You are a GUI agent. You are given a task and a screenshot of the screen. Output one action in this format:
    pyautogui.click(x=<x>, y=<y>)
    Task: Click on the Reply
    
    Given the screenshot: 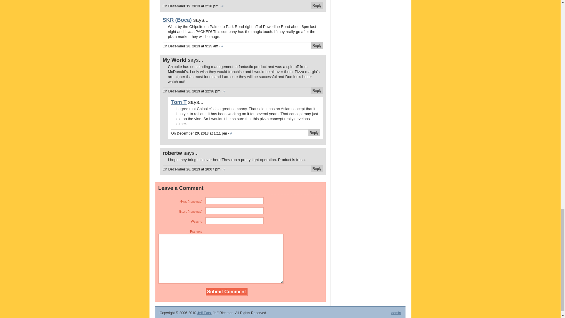 What is the action you would take?
    pyautogui.click(x=317, y=45)
    